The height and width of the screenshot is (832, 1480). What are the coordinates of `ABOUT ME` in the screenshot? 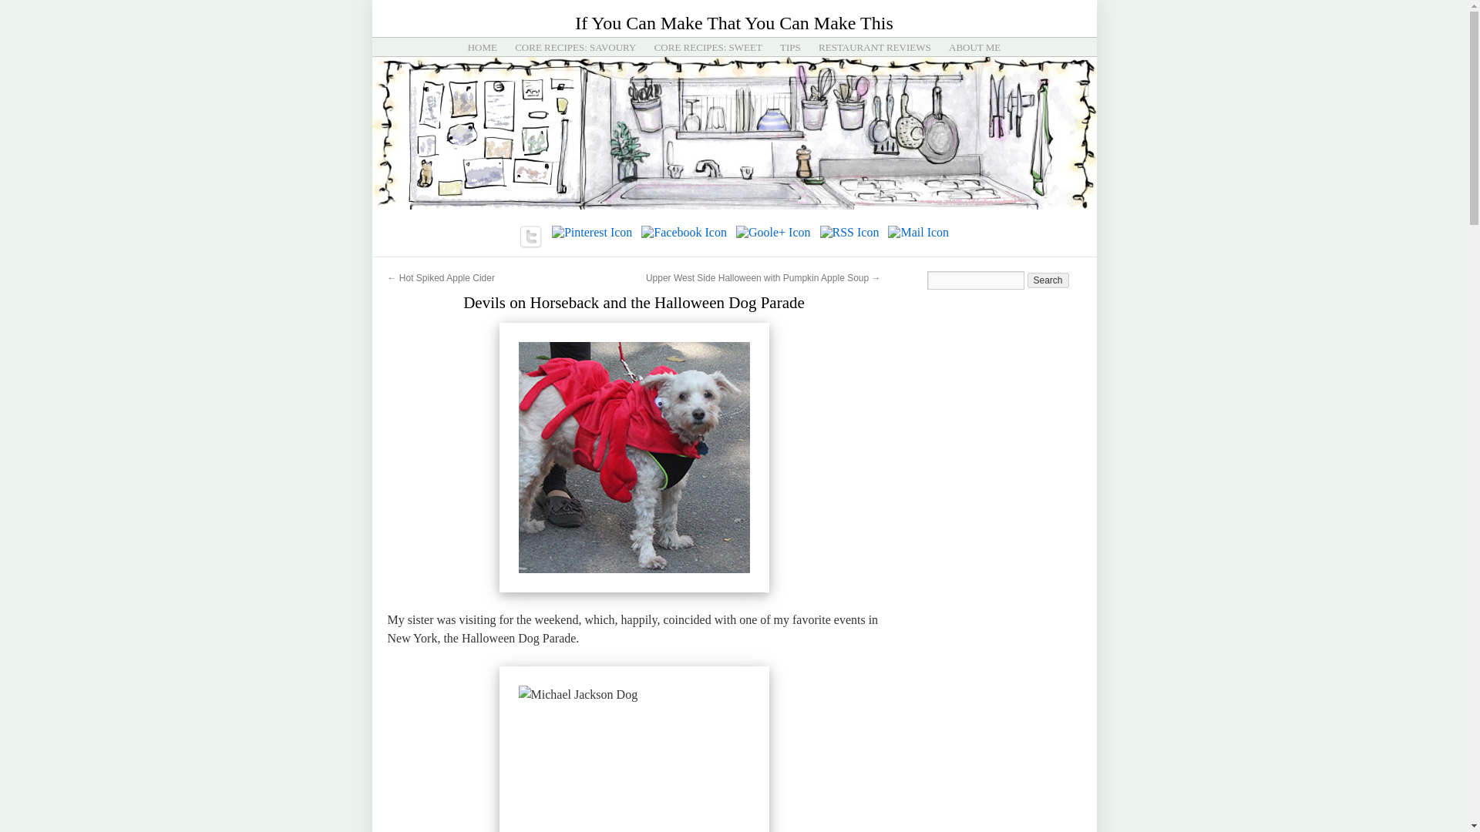 It's located at (974, 48).